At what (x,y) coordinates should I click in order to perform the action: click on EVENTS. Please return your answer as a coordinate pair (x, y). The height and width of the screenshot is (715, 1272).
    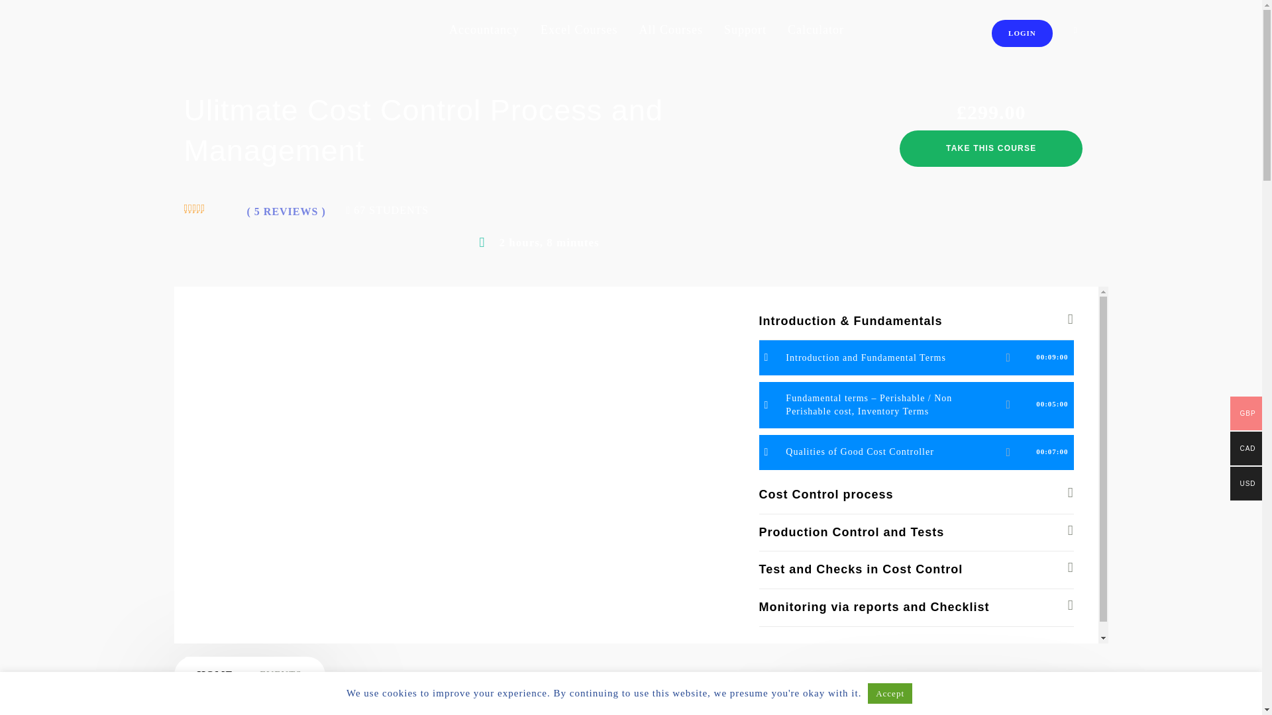
    Looking at the image, I should click on (281, 675).